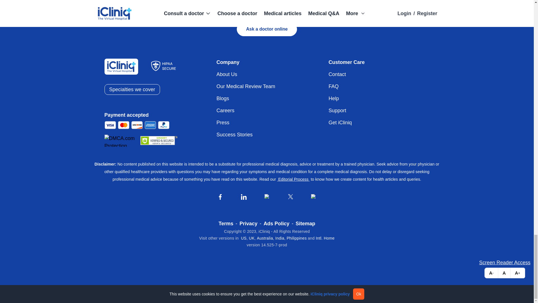 Image resolution: width=538 pixels, height=303 pixels. Describe the element at coordinates (158, 140) in the screenshot. I see `godaddy ssl seal` at that location.